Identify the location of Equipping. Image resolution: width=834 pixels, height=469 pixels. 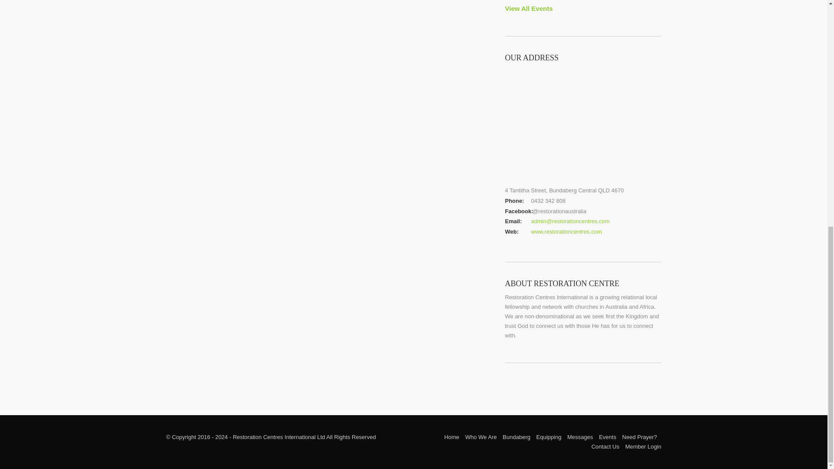
(549, 437).